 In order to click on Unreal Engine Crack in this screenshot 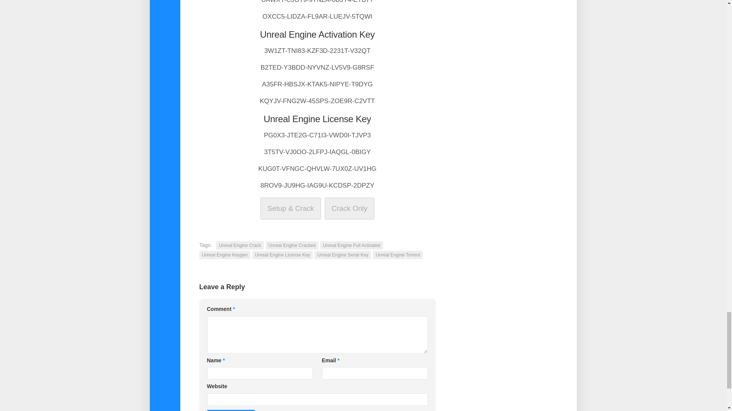, I will do `click(239, 245)`.